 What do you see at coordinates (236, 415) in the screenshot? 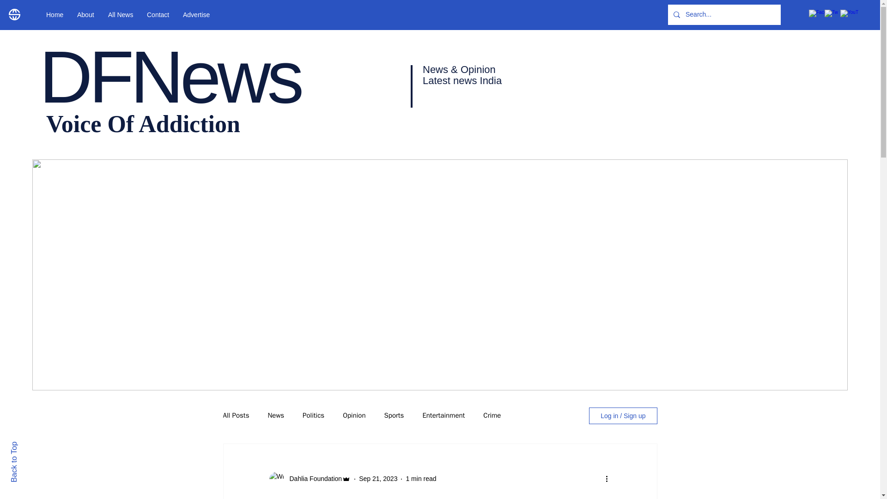
I see `All Posts` at bounding box center [236, 415].